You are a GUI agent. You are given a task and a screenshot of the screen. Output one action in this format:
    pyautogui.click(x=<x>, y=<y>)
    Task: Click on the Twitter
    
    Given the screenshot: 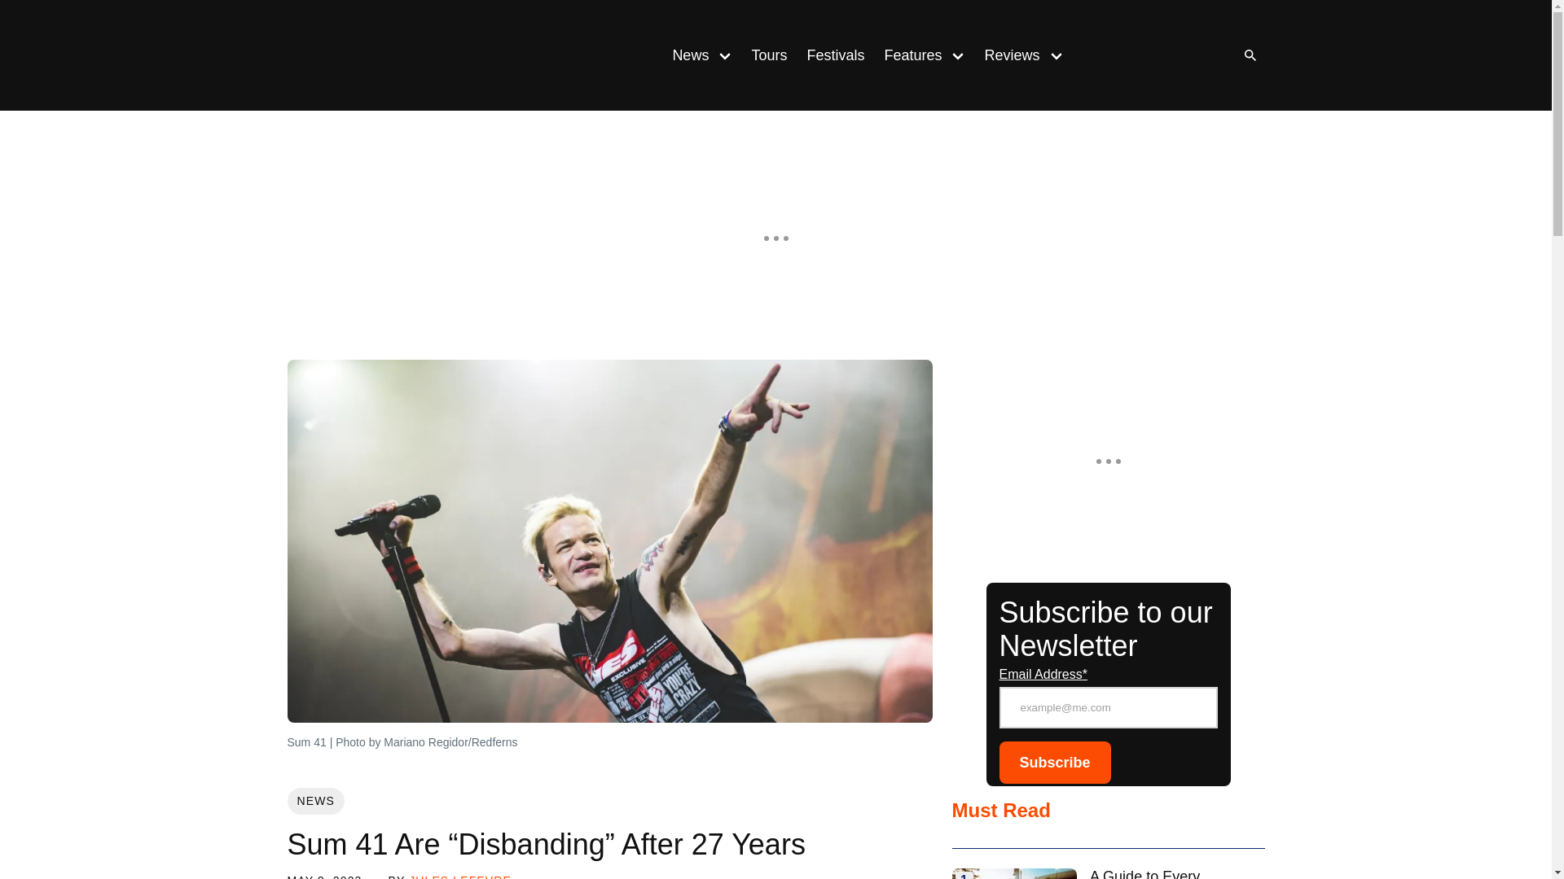 What is the action you would take?
    pyautogui.click(x=1193, y=55)
    